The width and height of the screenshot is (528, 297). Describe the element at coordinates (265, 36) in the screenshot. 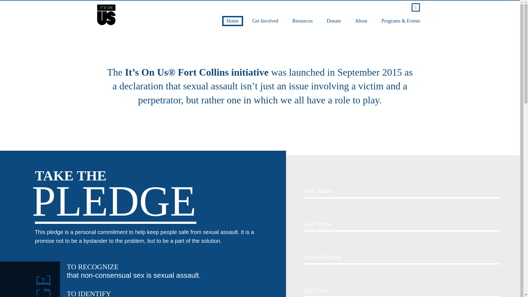

I see `Take the Pledge` at that location.